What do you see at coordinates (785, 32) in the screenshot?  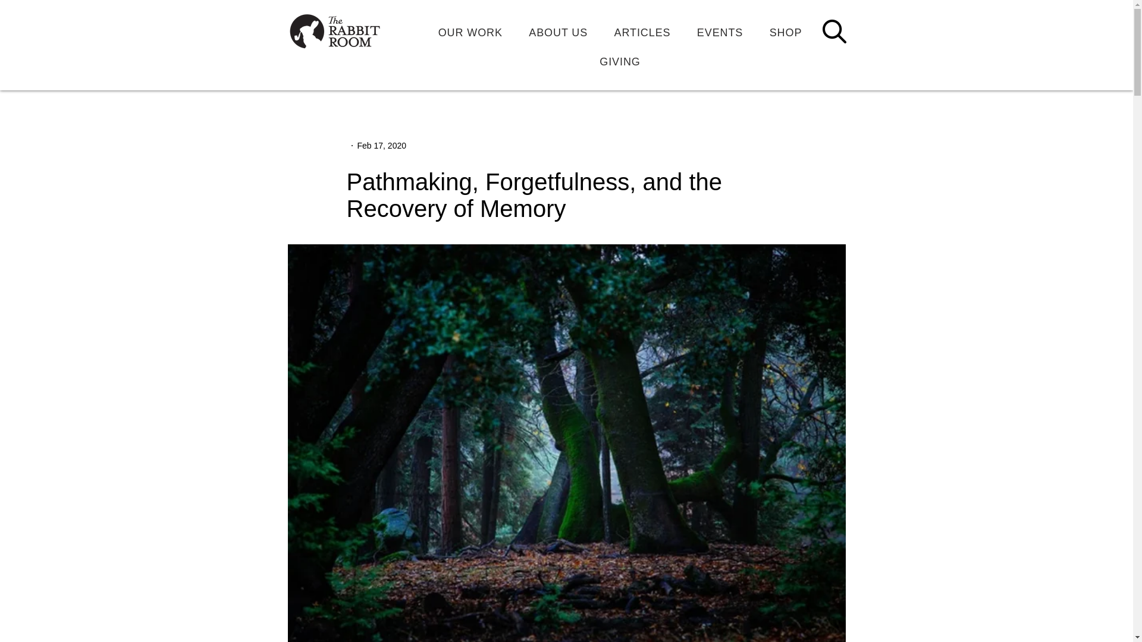 I see `SHOP` at bounding box center [785, 32].